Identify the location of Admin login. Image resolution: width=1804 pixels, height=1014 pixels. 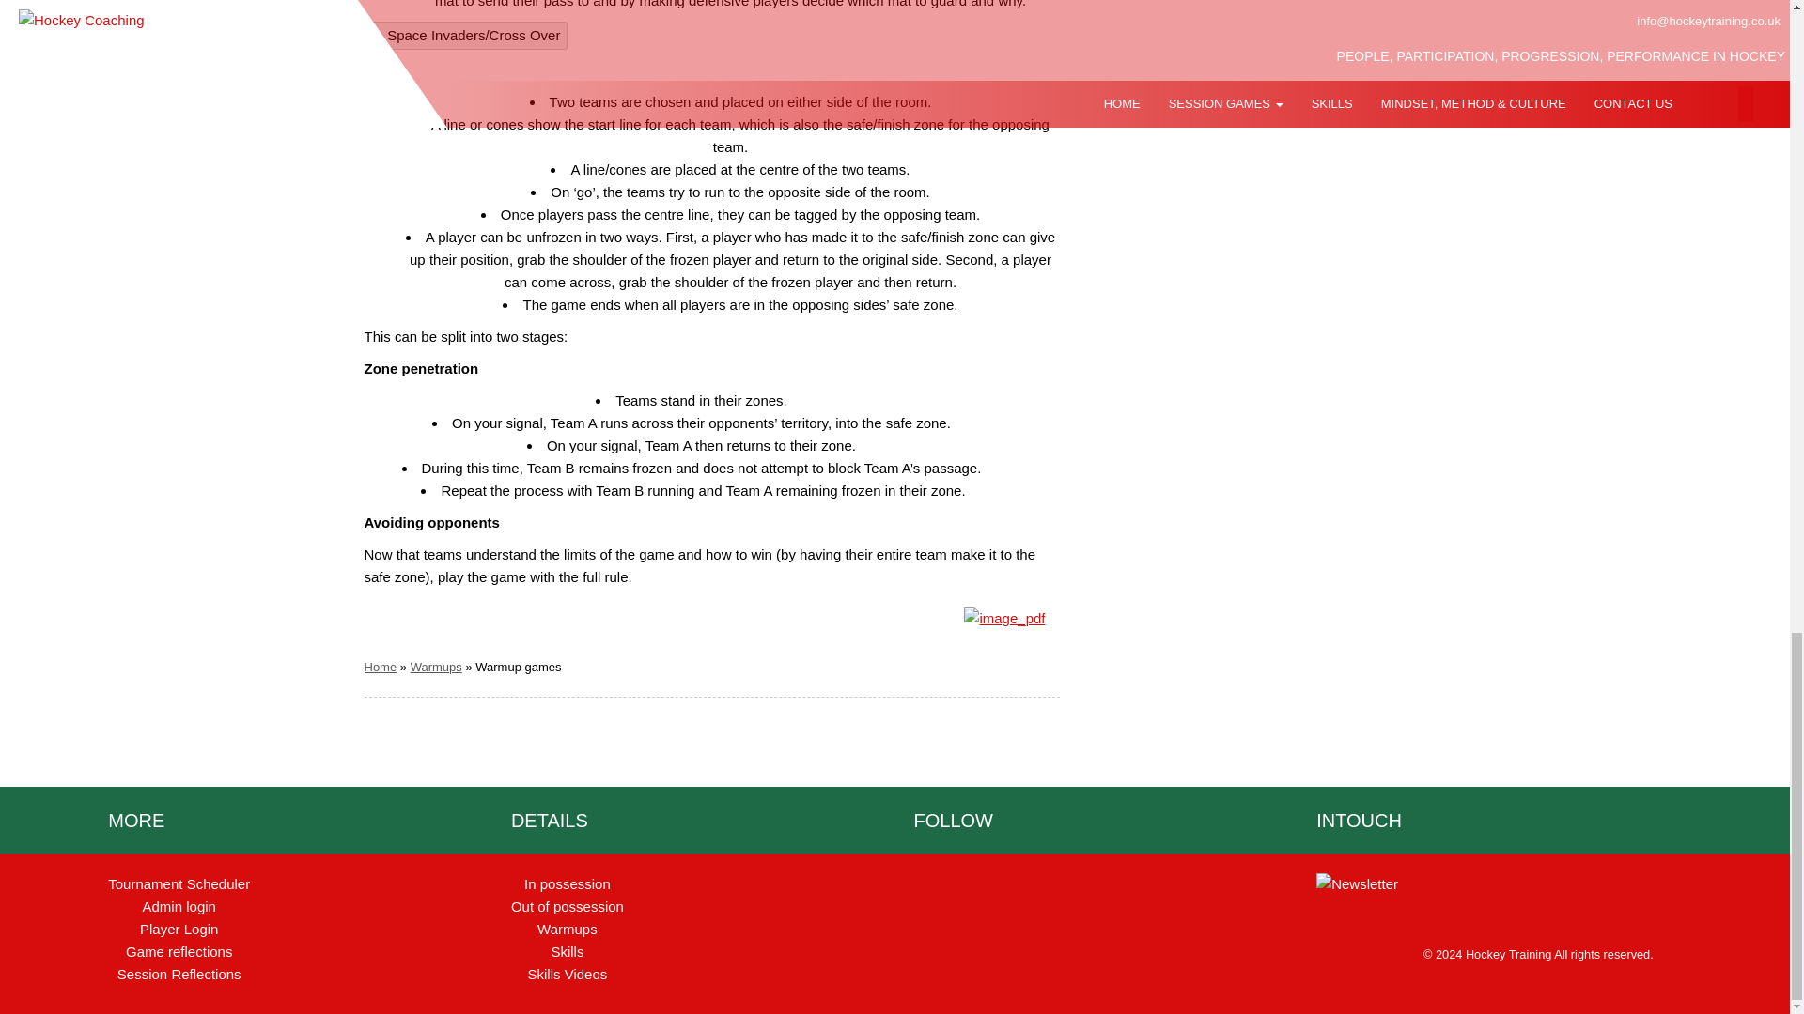
(179, 906).